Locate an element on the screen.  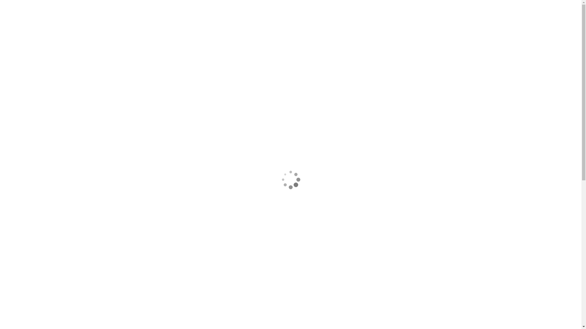
RESEARCH is located at coordinates (206, 65).